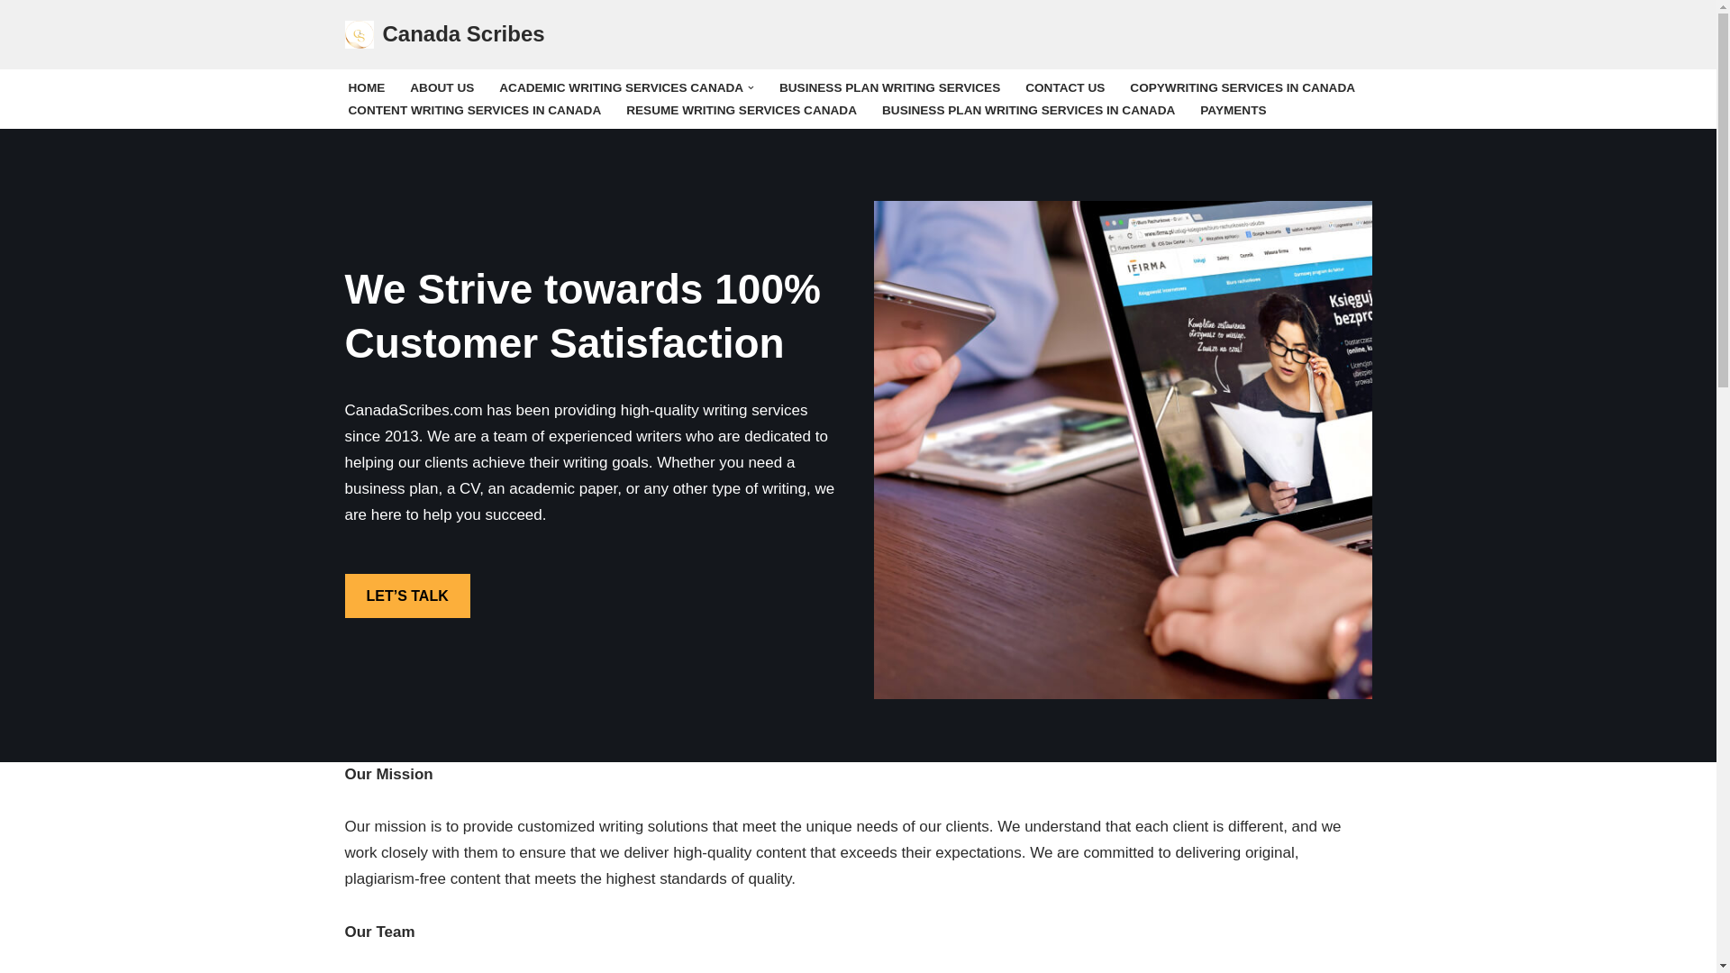  What do you see at coordinates (14, 38) in the screenshot?
I see `Skip to content` at bounding box center [14, 38].